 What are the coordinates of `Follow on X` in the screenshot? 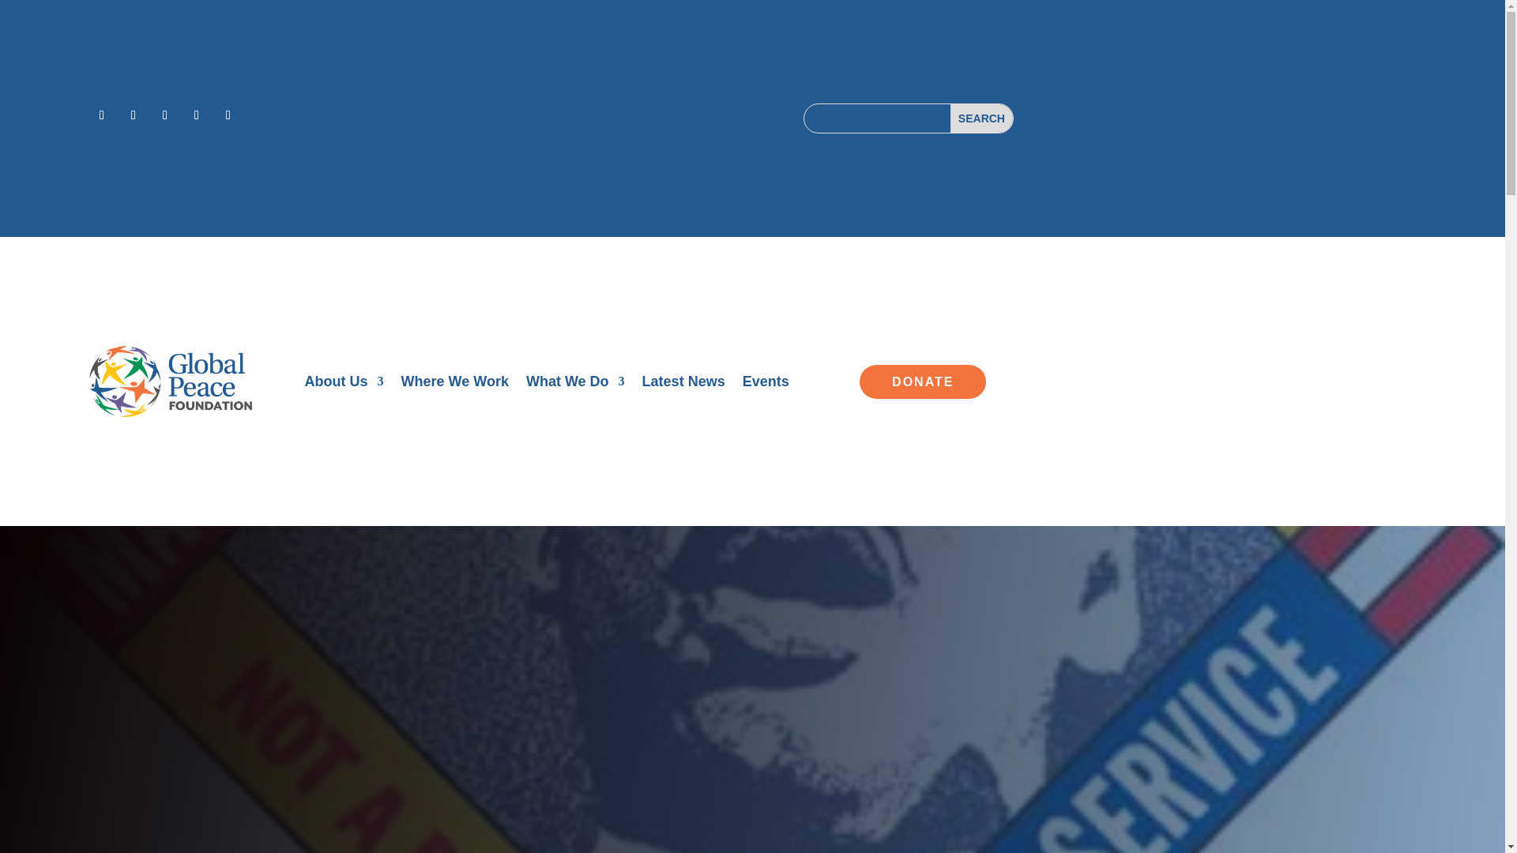 It's located at (133, 115).